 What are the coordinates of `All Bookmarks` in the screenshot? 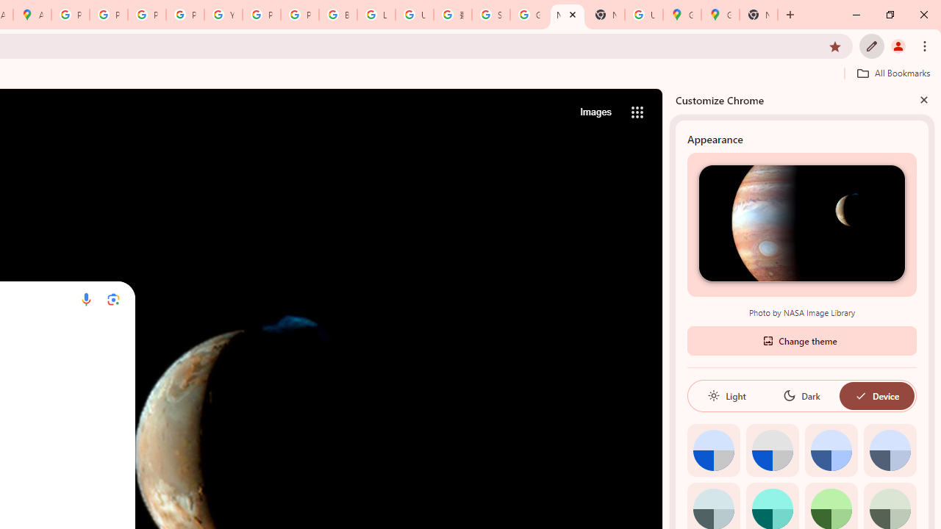 It's located at (893, 73).